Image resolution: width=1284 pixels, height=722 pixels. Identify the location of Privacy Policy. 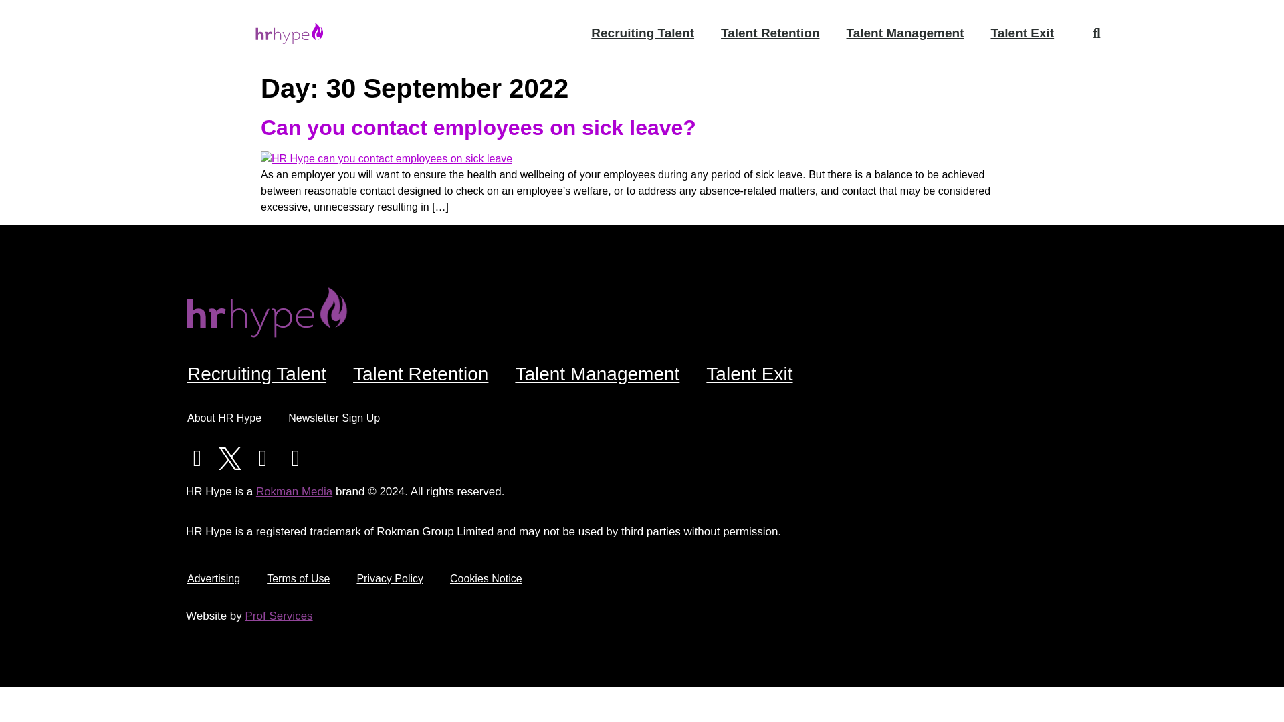
(389, 579).